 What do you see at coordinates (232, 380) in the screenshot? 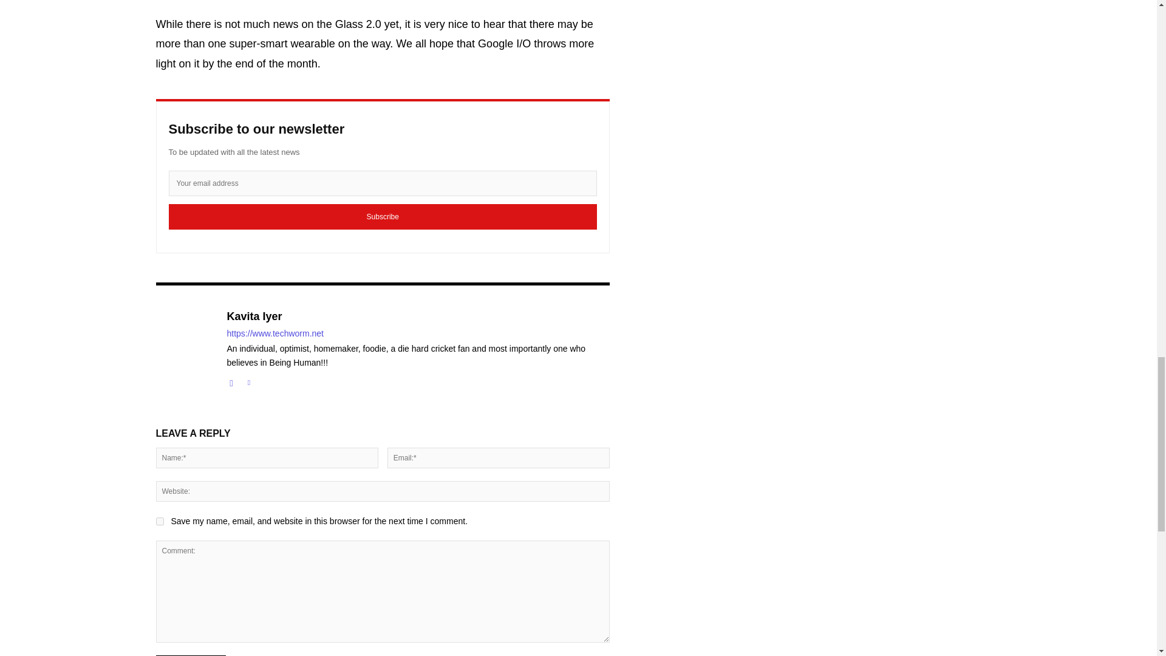
I see `Facebook` at bounding box center [232, 380].